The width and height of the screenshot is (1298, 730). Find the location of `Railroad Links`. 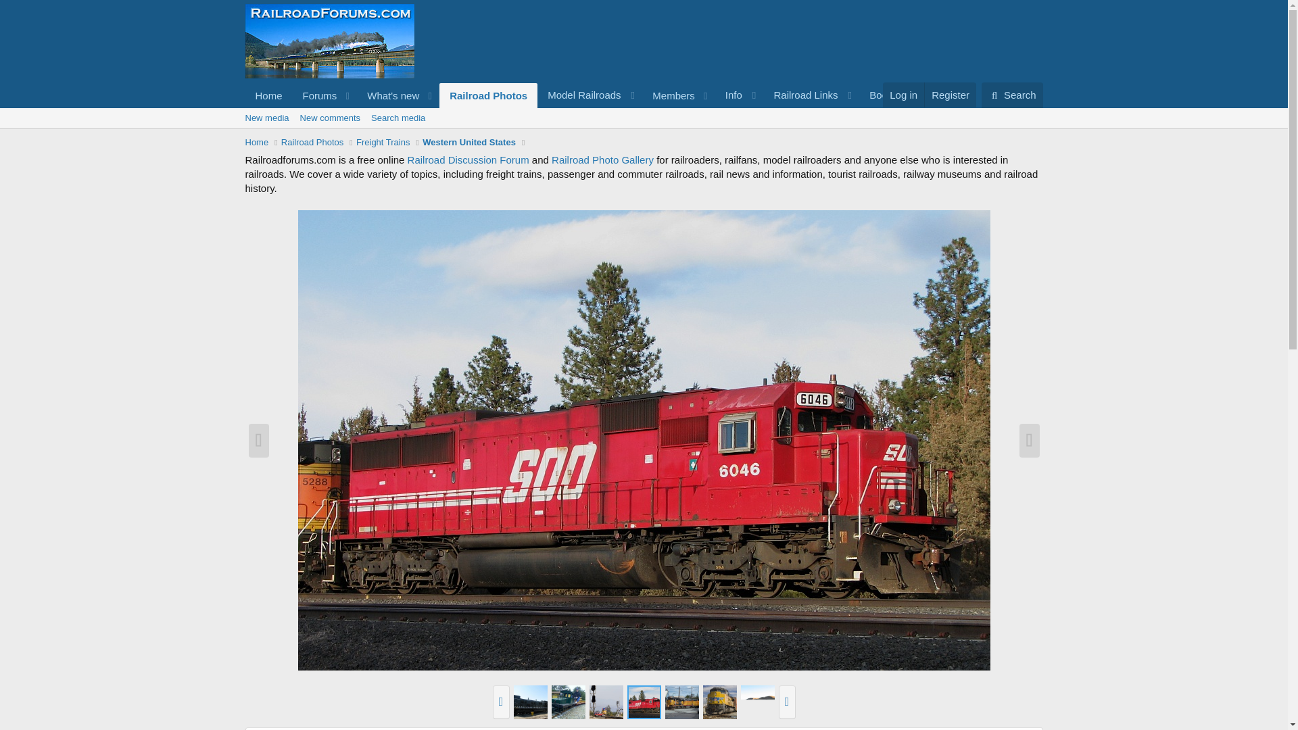

Railroad Links is located at coordinates (643, 118).